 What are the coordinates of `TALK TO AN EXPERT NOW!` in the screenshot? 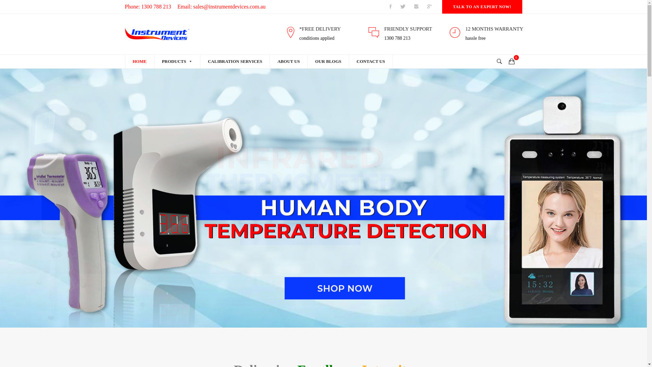 It's located at (482, 7).